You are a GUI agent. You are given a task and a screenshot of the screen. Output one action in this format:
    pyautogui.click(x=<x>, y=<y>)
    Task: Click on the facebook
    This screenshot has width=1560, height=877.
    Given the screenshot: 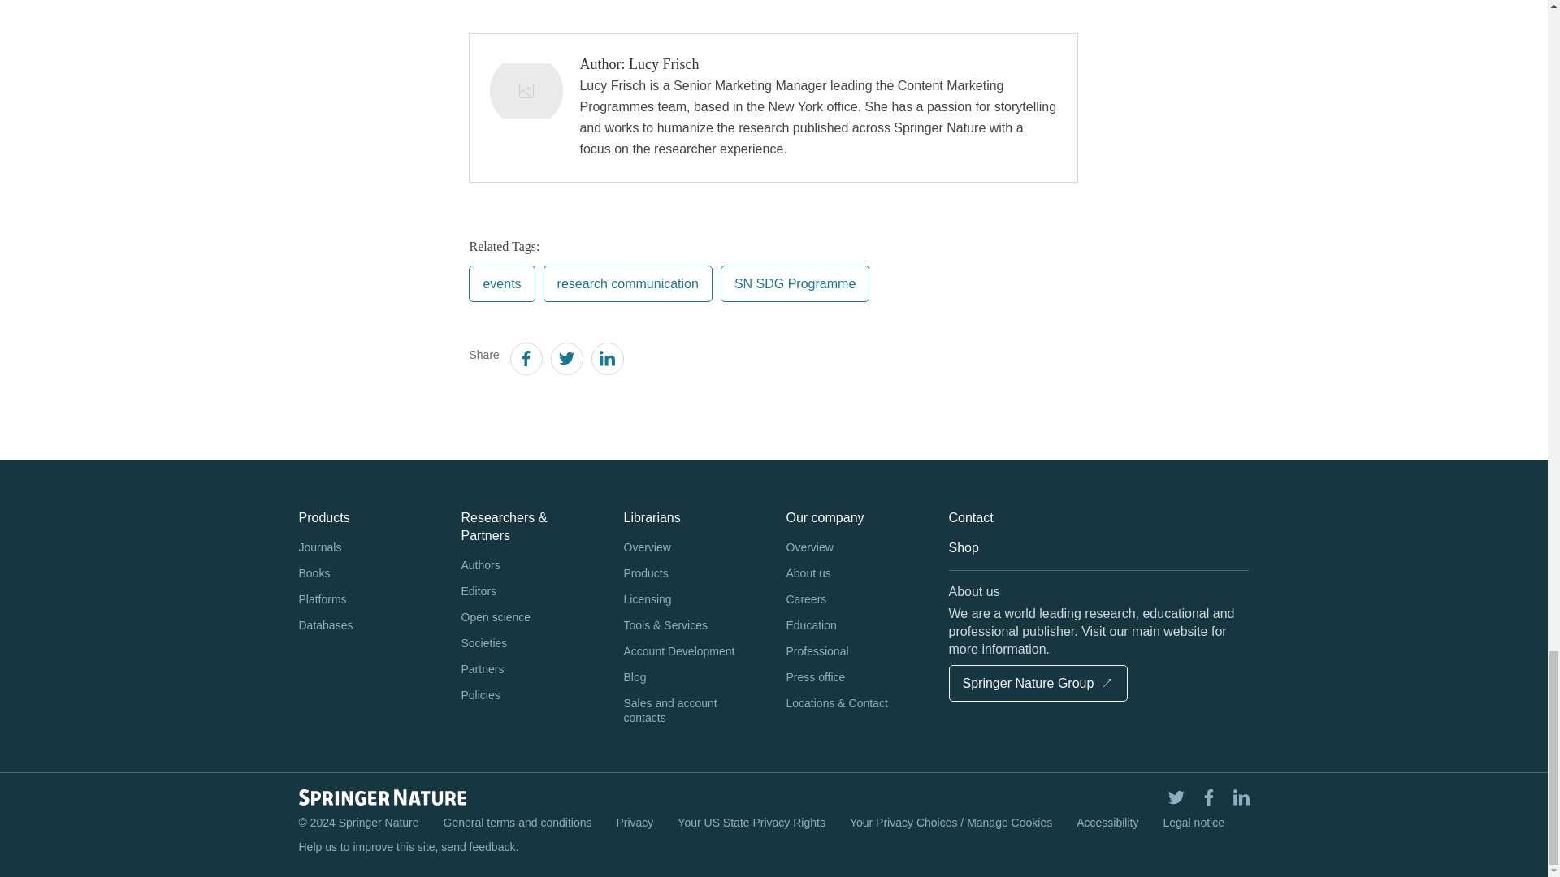 What is the action you would take?
    pyautogui.click(x=525, y=361)
    